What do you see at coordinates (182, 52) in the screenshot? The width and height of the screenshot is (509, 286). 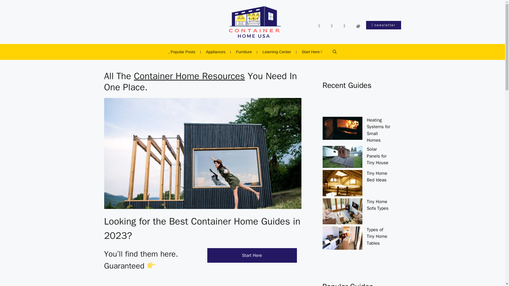 I see `Popular Posts` at bounding box center [182, 52].